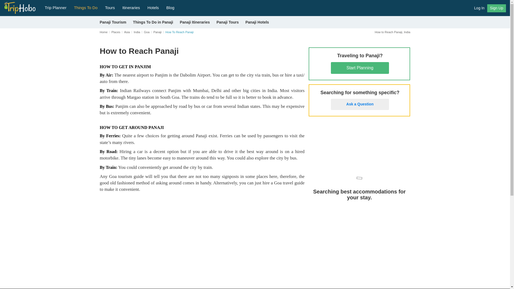 The height and width of the screenshot is (289, 514). What do you see at coordinates (110, 7) in the screenshot?
I see `Tours` at bounding box center [110, 7].